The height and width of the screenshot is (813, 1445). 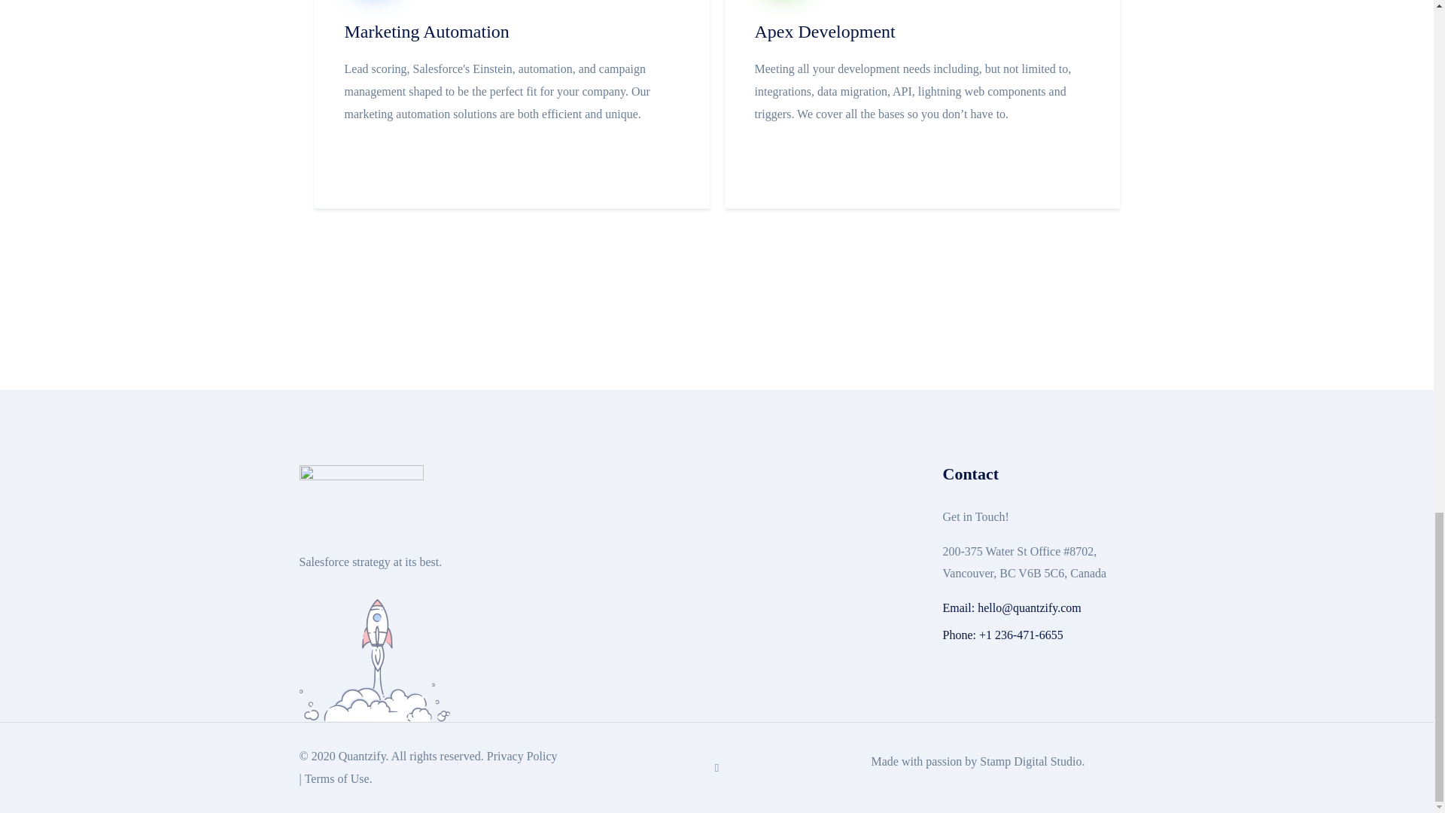 What do you see at coordinates (824, 32) in the screenshot?
I see `Apex Development` at bounding box center [824, 32].